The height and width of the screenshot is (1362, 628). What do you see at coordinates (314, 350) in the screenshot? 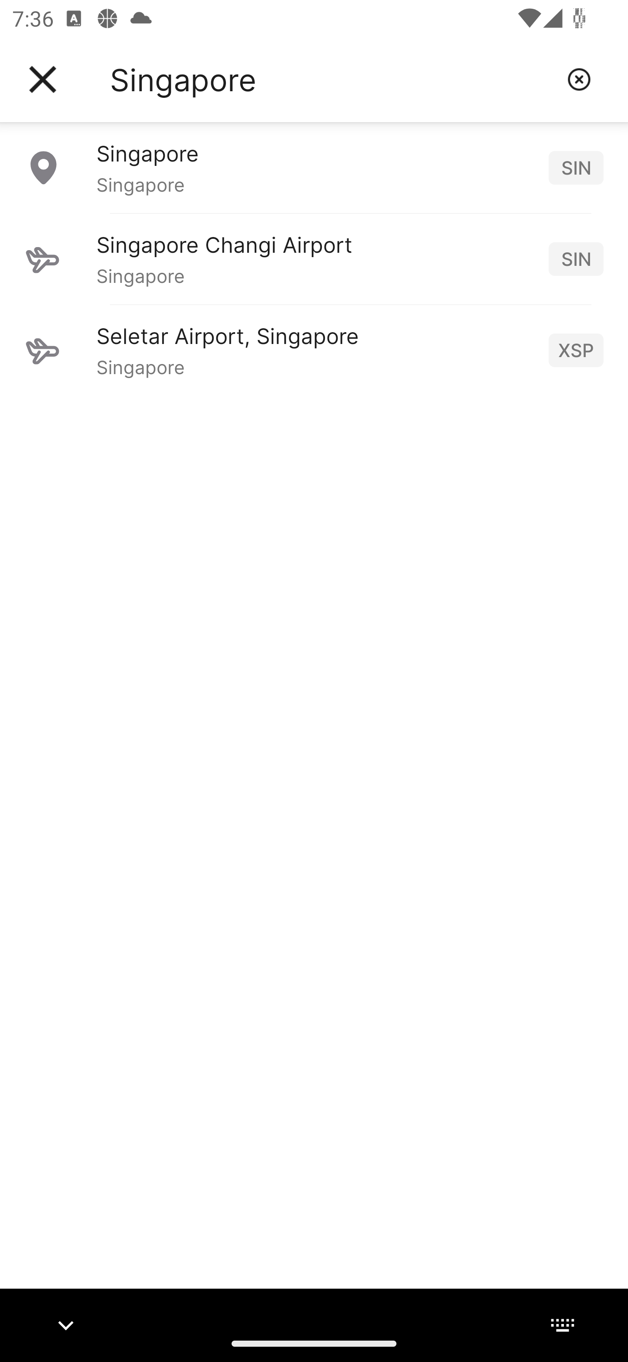
I see `Seletar Airport, Singapore Singapore XSP` at bounding box center [314, 350].